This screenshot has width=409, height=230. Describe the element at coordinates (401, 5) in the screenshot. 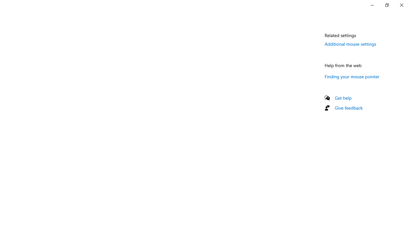

I see `Close Settings` at that location.